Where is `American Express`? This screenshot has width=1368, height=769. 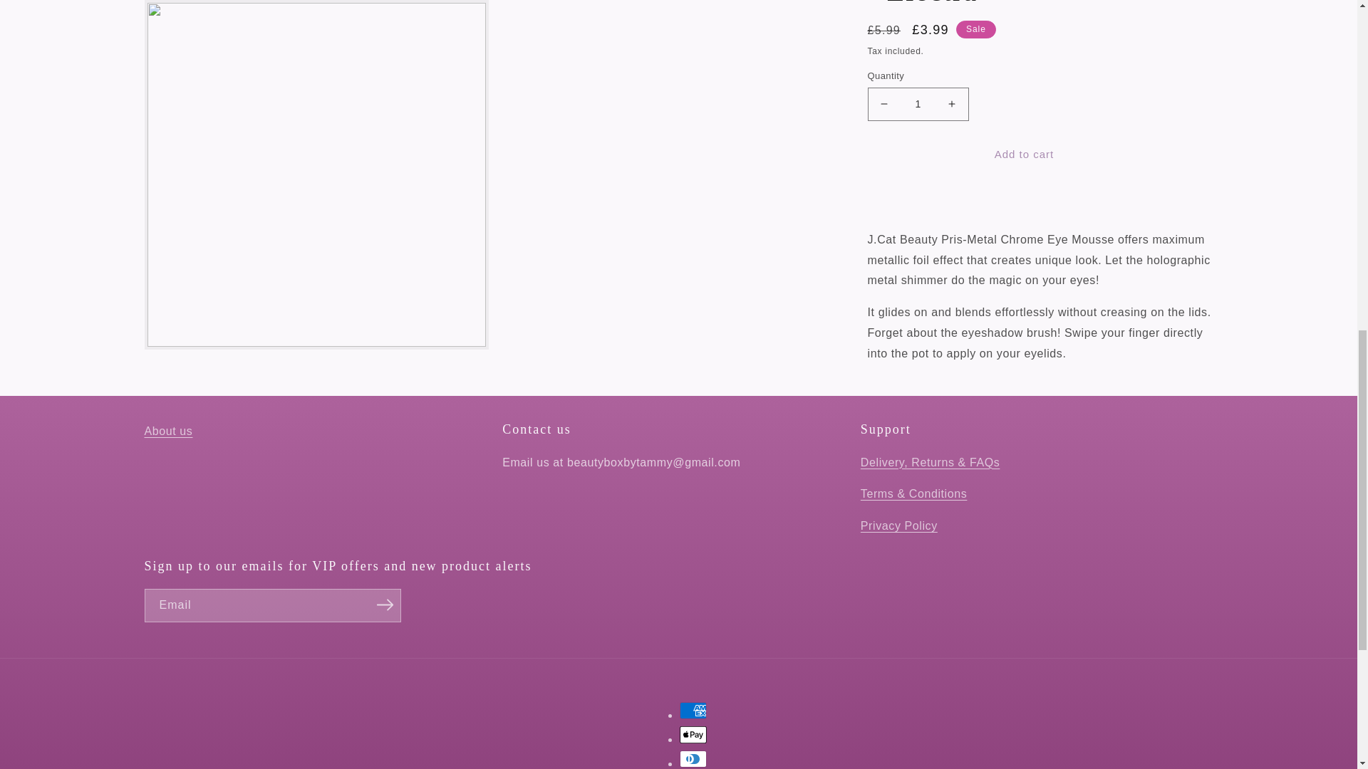 American Express is located at coordinates (693, 711).